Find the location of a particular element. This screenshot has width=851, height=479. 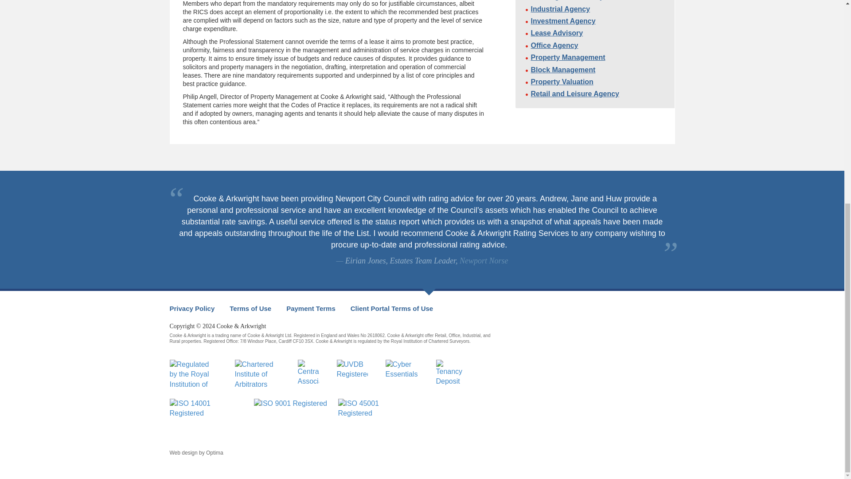

UVDB Registered is located at coordinates (352, 373).